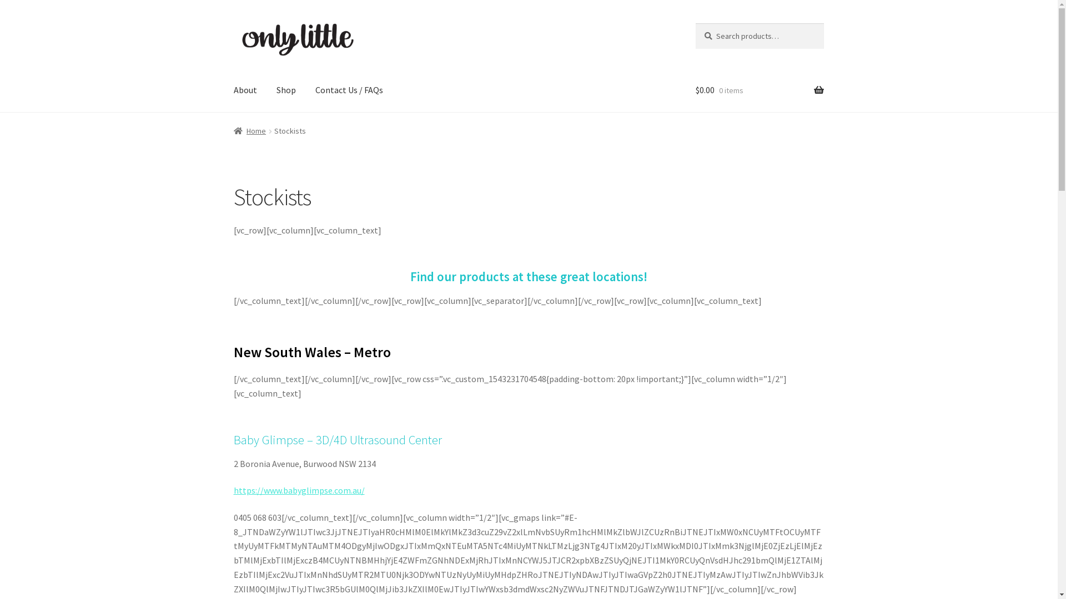 The height and width of the screenshot is (599, 1066). What do you see at coordinates (233, 23) in the screenshot?
I see `Skip to navigation` at bounding box center [233, 23].